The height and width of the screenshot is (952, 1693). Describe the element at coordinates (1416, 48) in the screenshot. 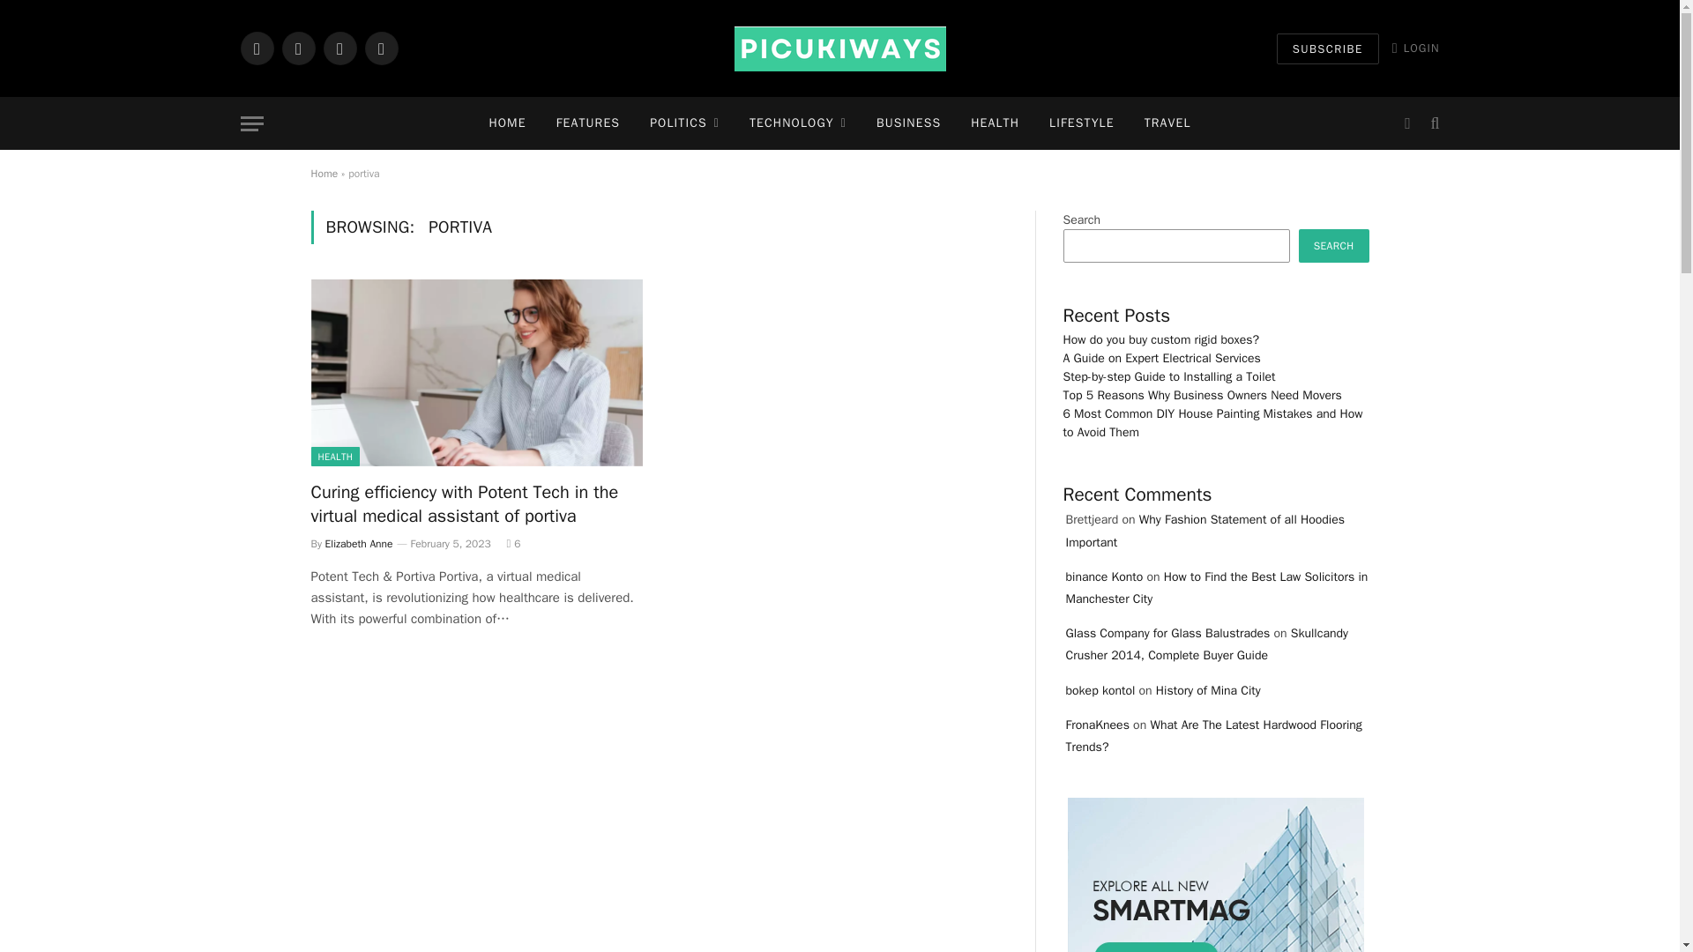

I see `LOGIN` at that location.